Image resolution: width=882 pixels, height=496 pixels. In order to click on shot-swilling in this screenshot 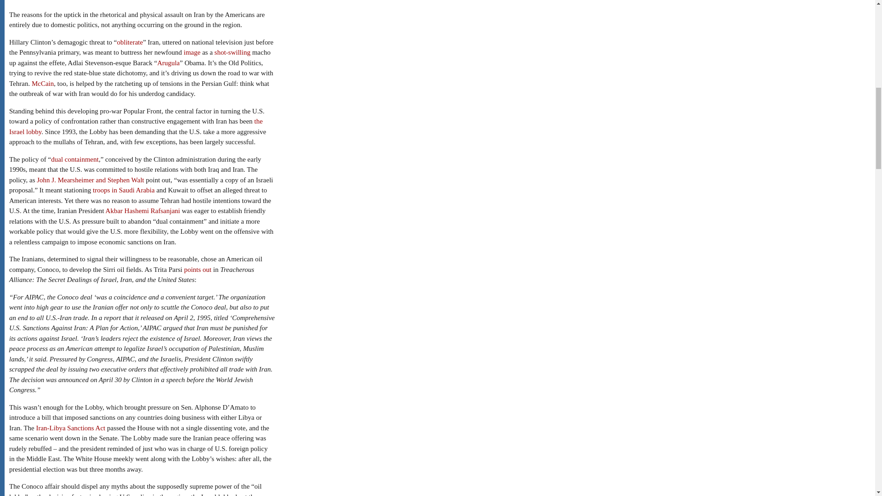, I will do `click(232, 52)`.